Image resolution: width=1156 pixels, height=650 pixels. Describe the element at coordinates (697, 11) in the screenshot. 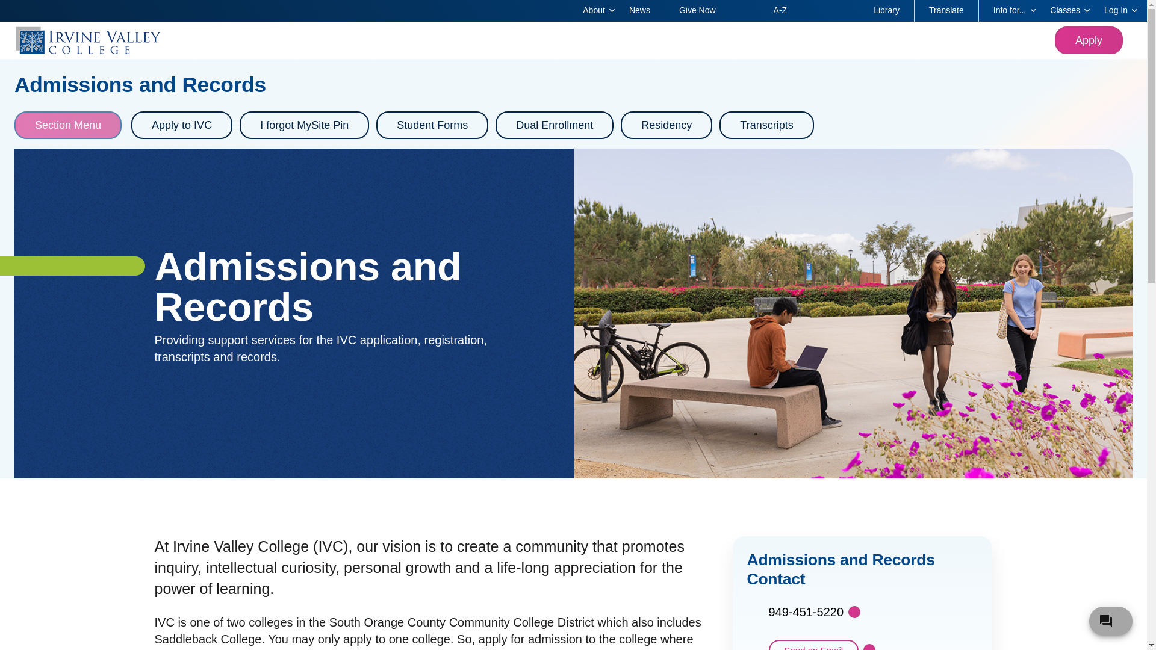

I see `Give Now` at that location.